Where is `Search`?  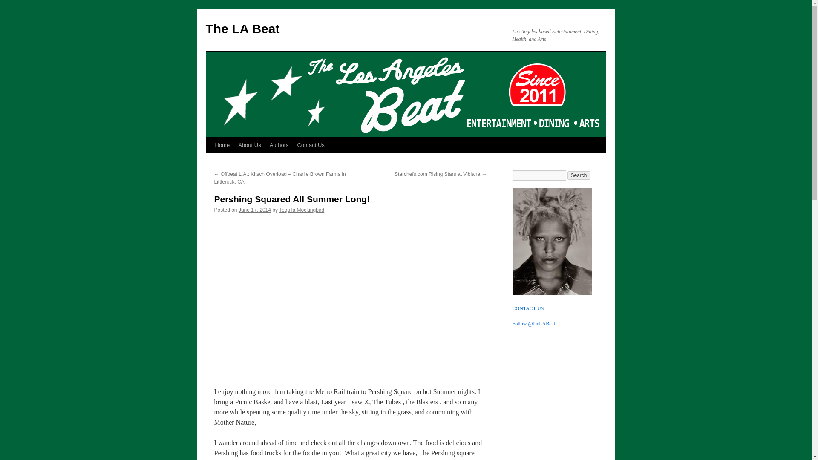
Search is located at coordinates (579, 175).